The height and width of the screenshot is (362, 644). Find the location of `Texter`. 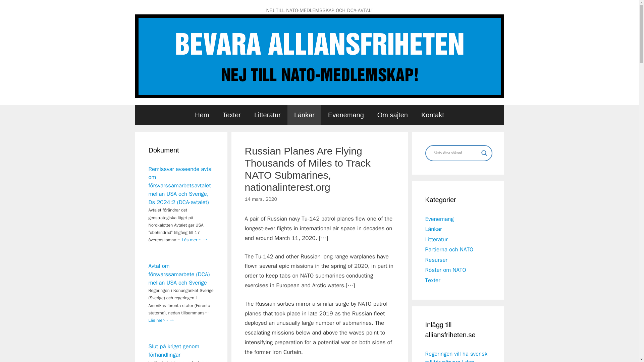

Texter is located at coordinates (231, 115).